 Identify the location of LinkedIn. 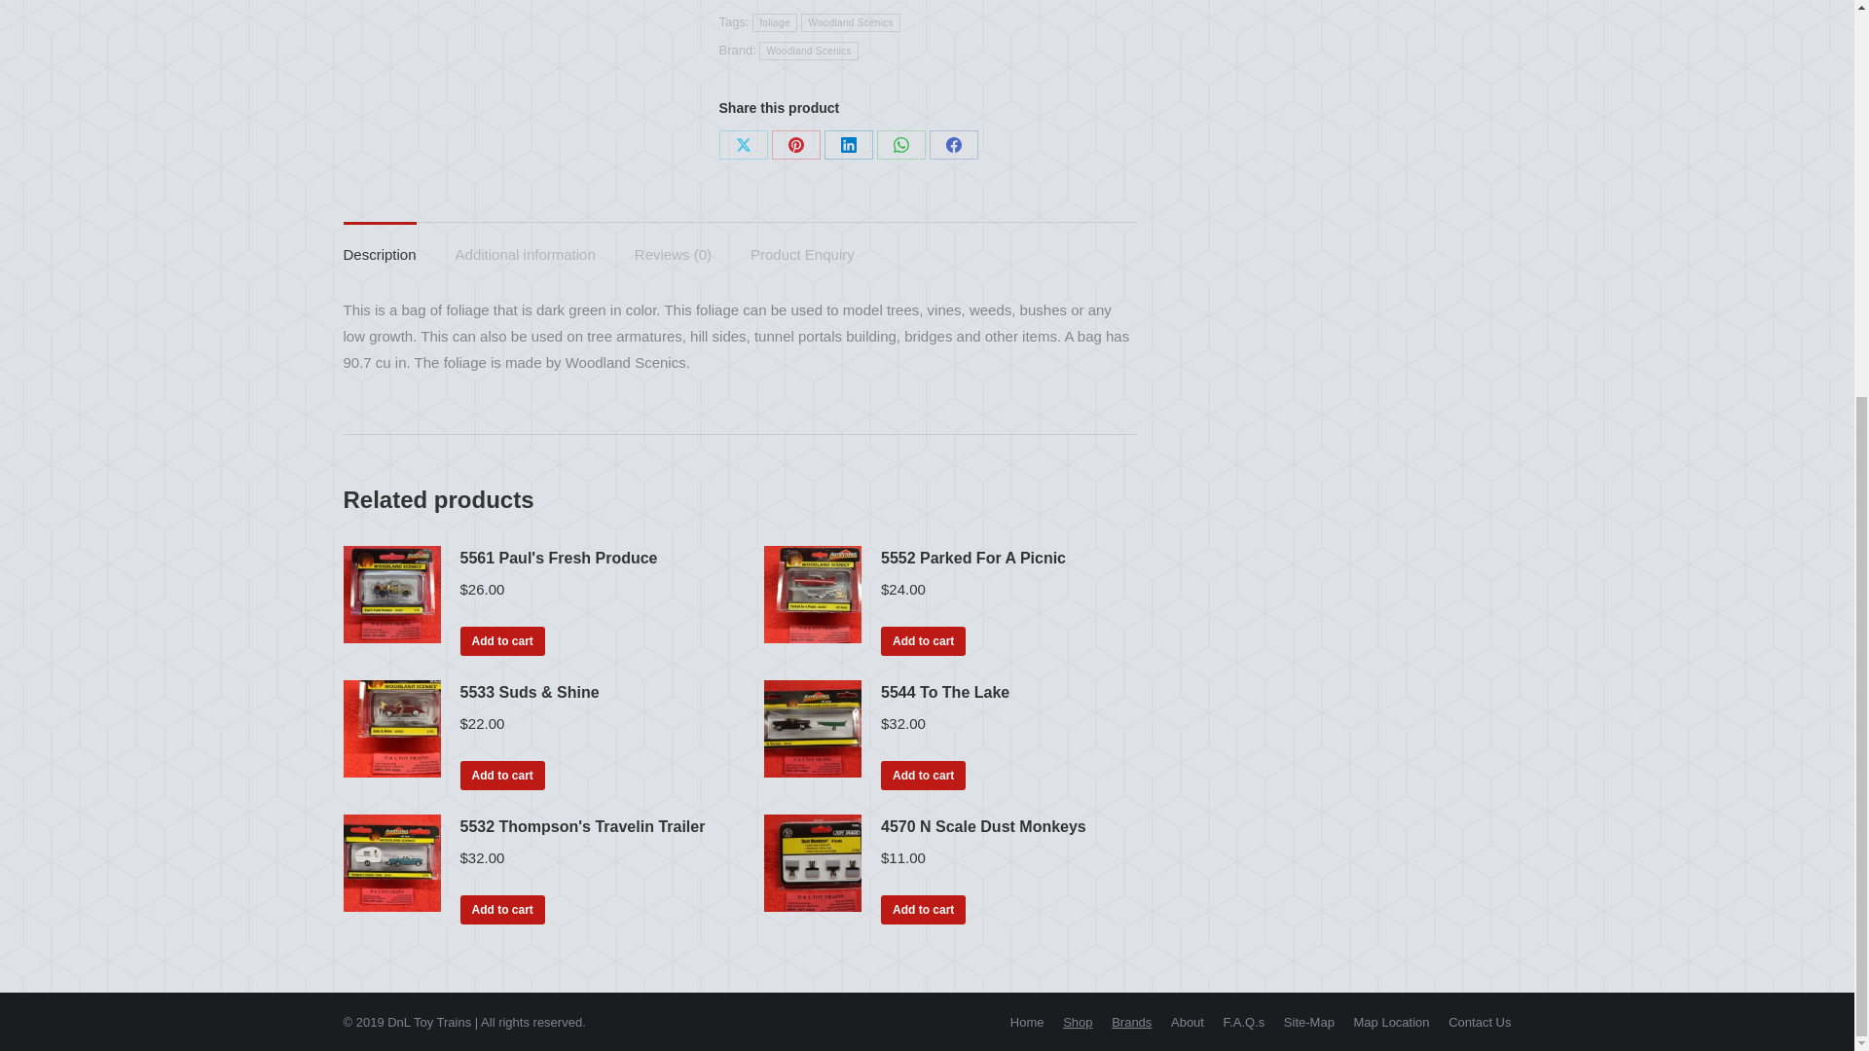
(848, 144).